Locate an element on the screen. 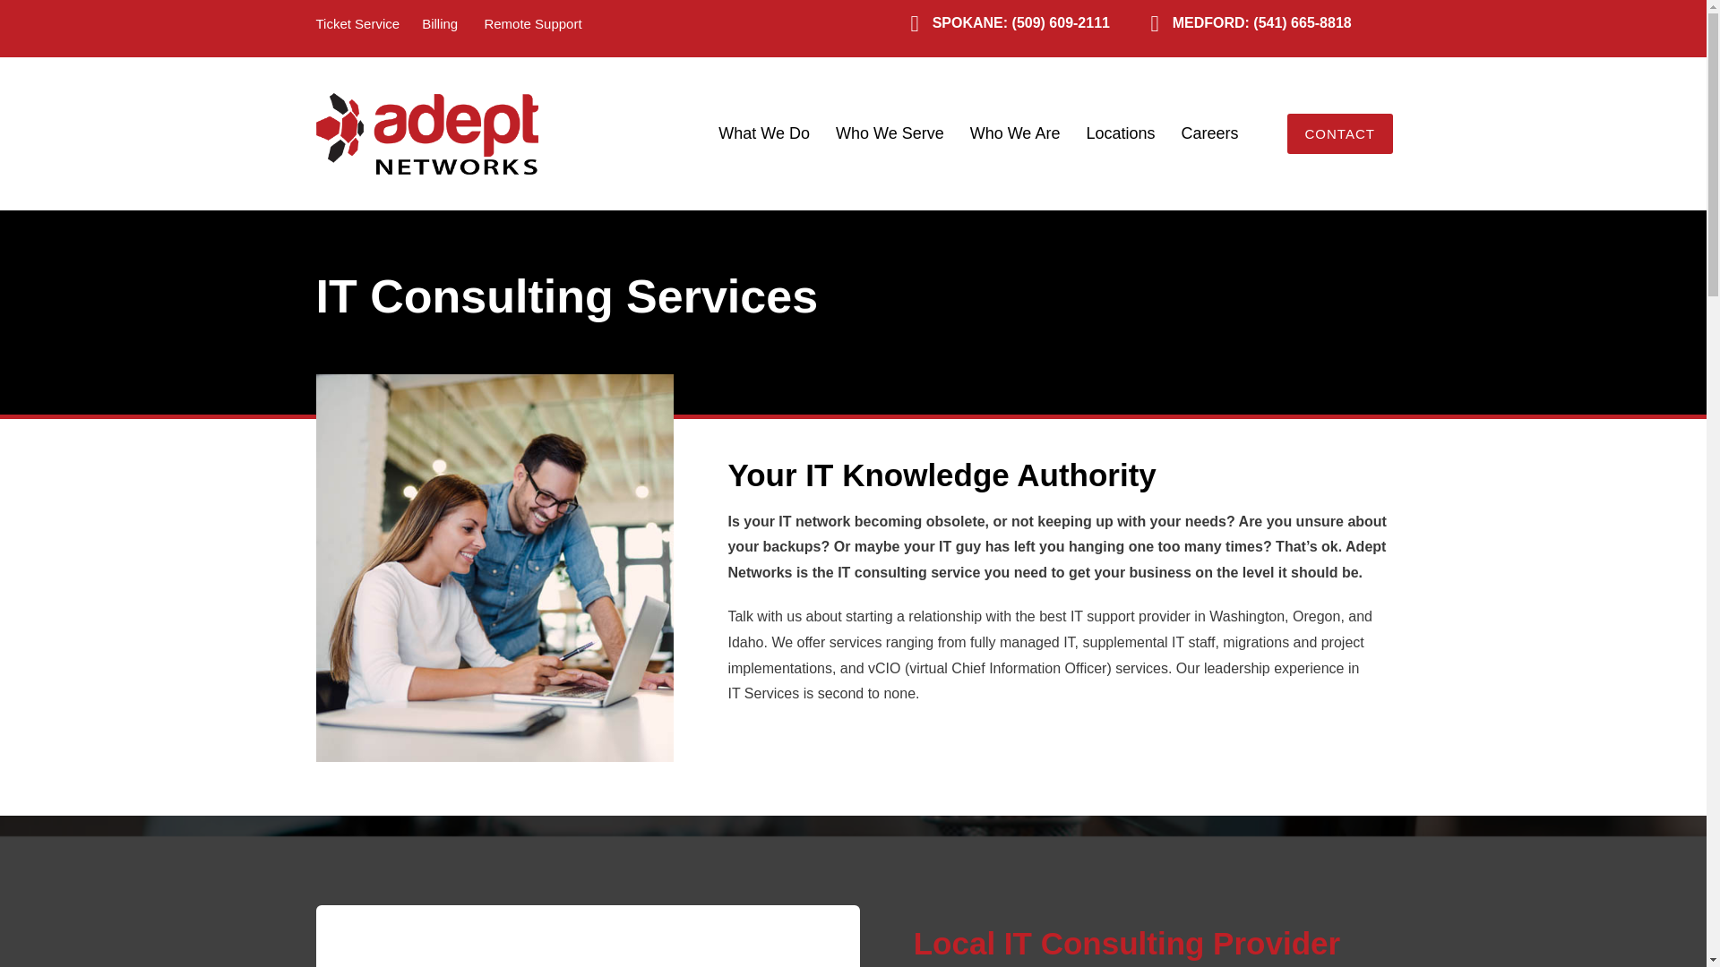 The image size is (1720, 967). Who We Serve is located at coordinates (890, 133).